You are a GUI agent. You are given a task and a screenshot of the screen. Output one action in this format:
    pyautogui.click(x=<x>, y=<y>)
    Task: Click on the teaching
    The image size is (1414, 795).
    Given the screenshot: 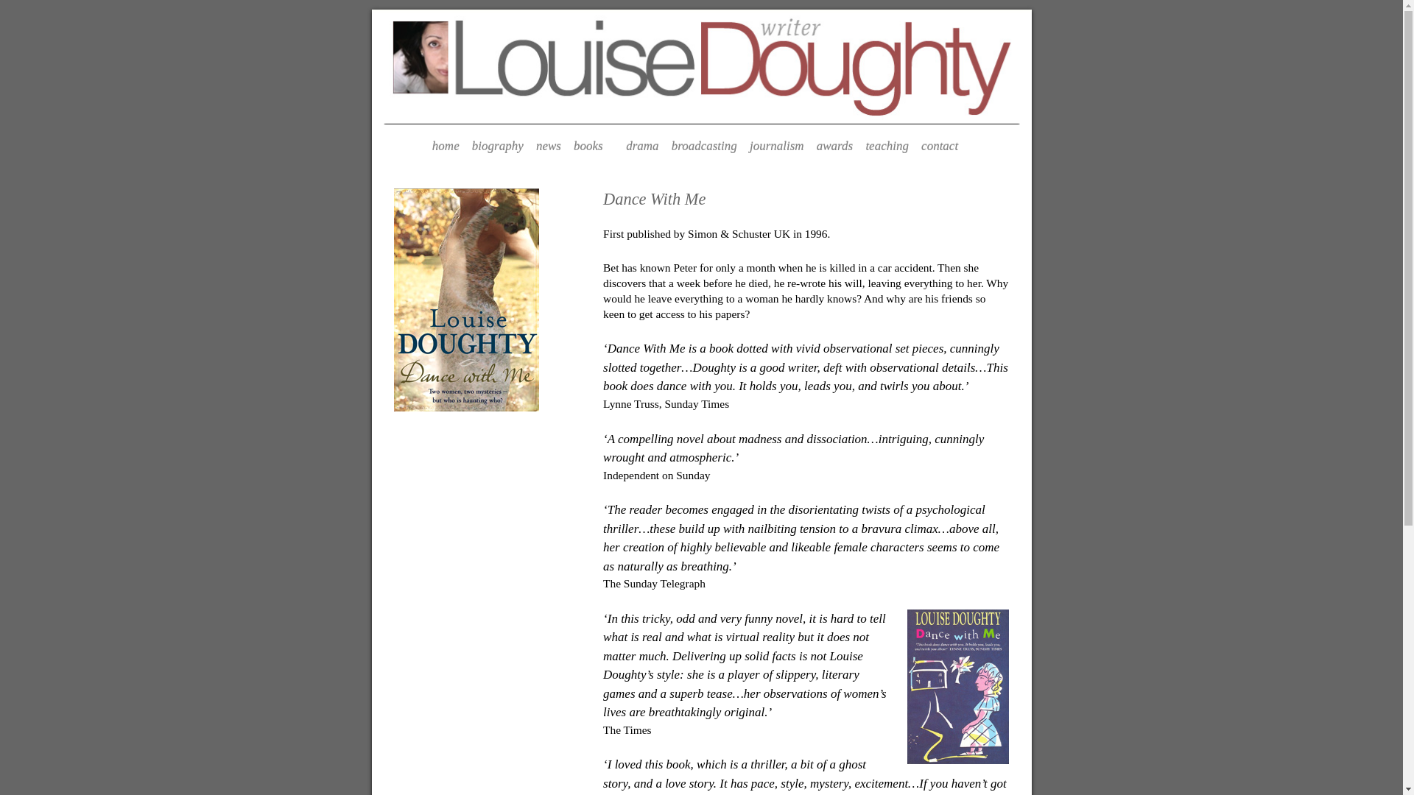 What is the action you would take?
    pyautogui.click(x=887, y=147)
    